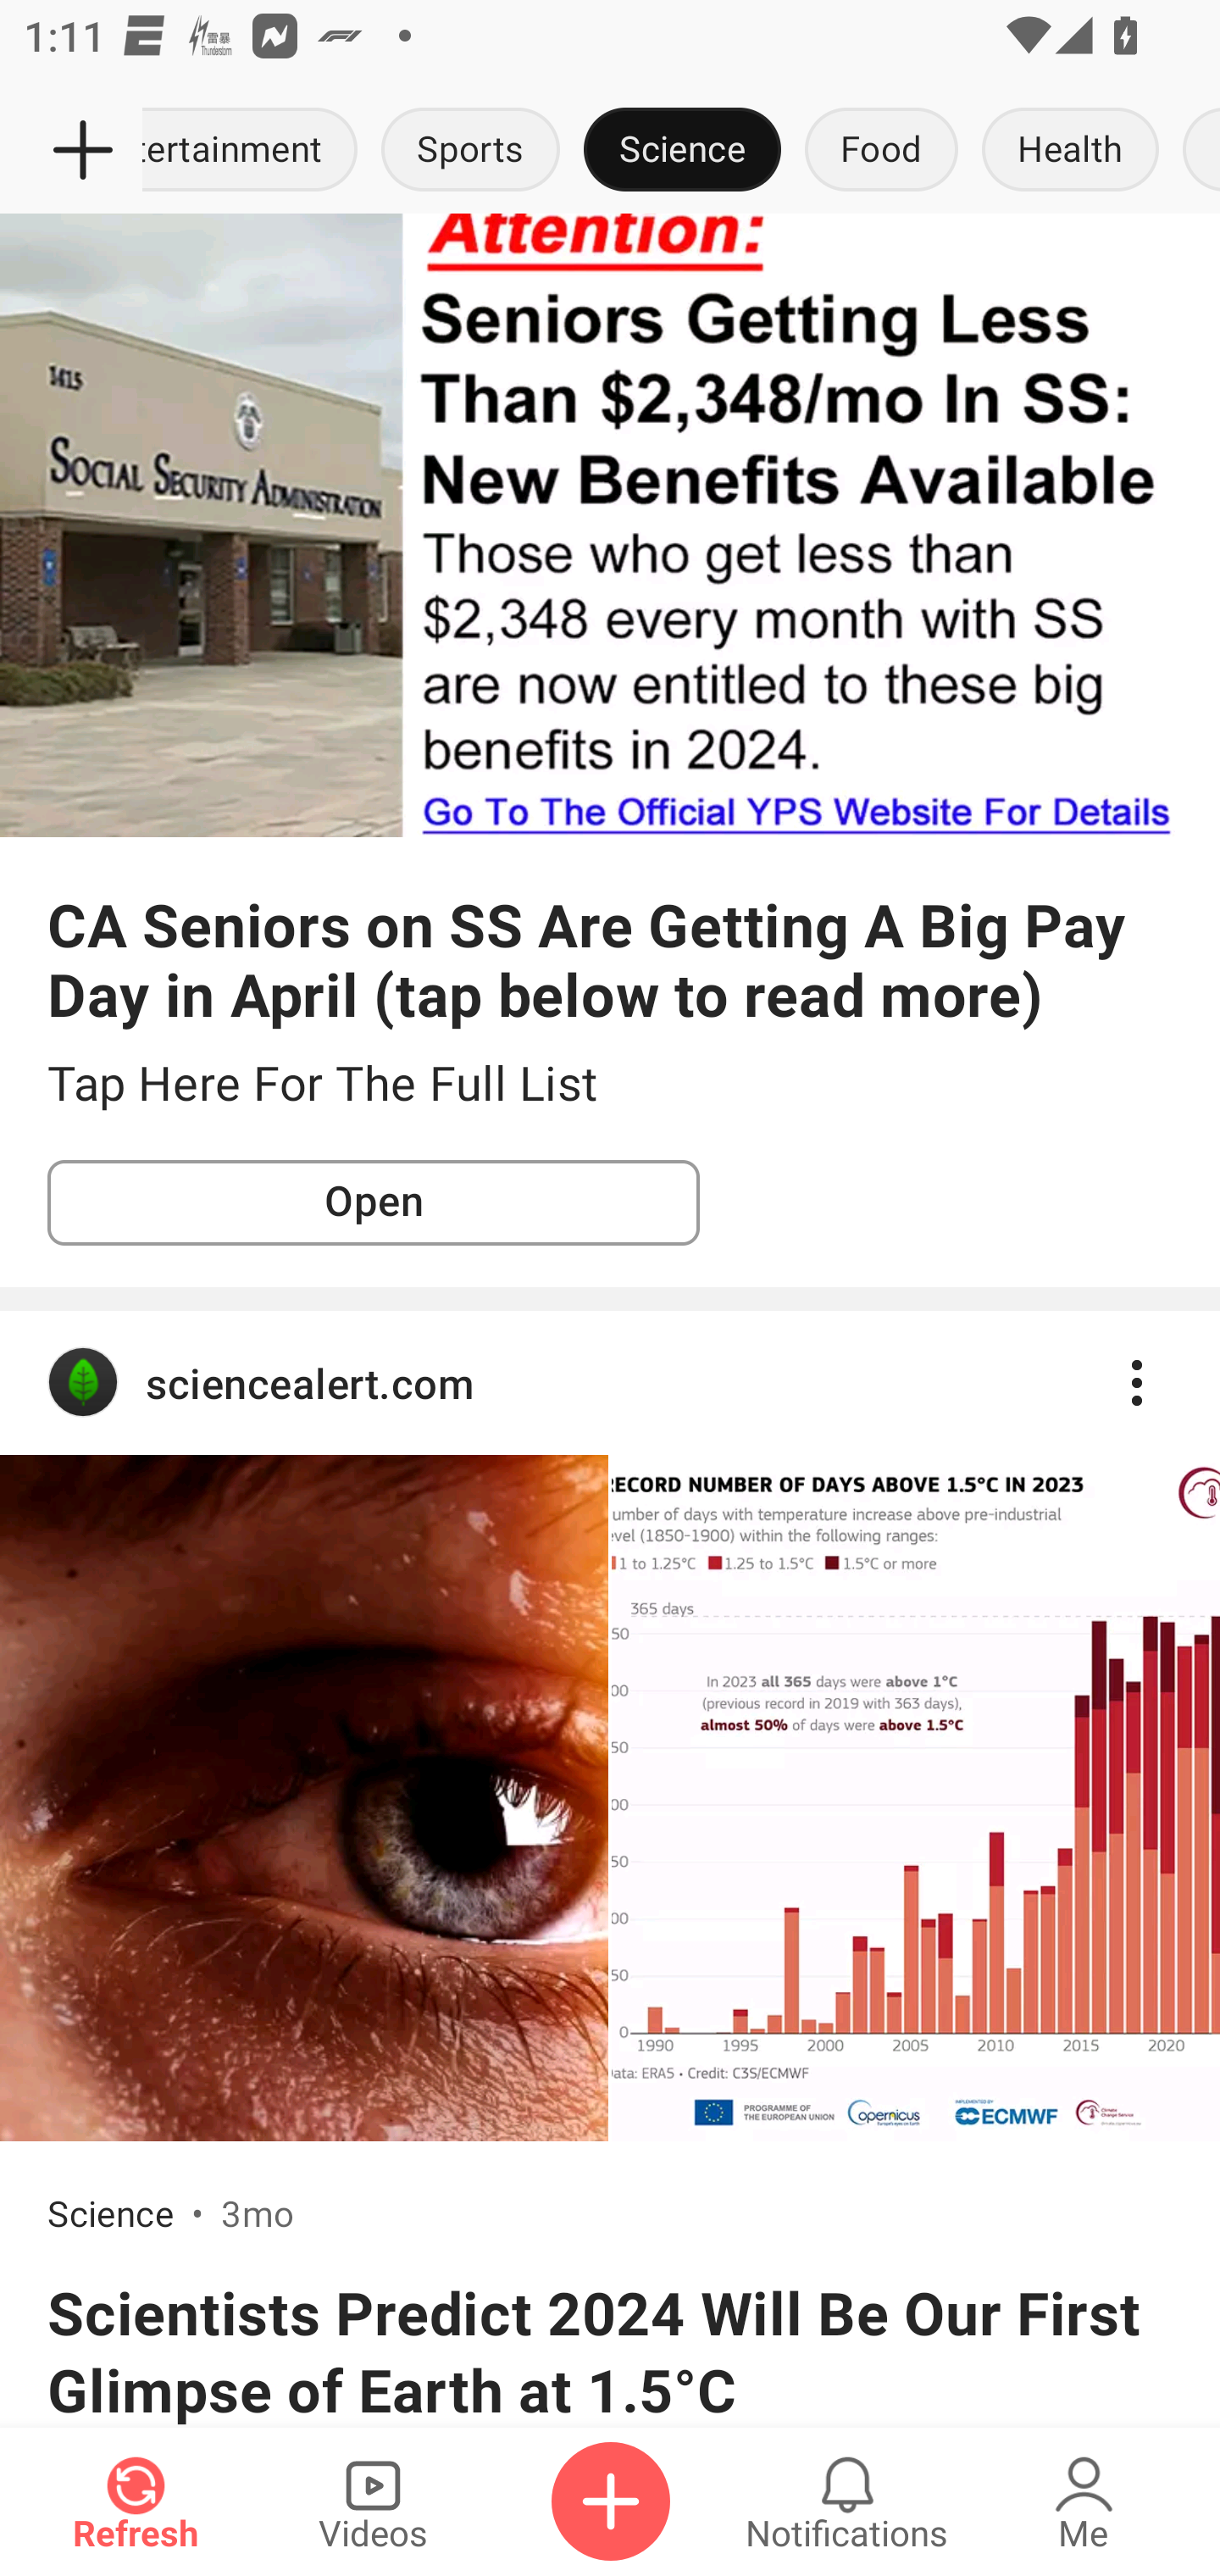  Describe the element at coordinates (610, 1085) in the screenshot. I see `Tap Here For The Full List` at that location.